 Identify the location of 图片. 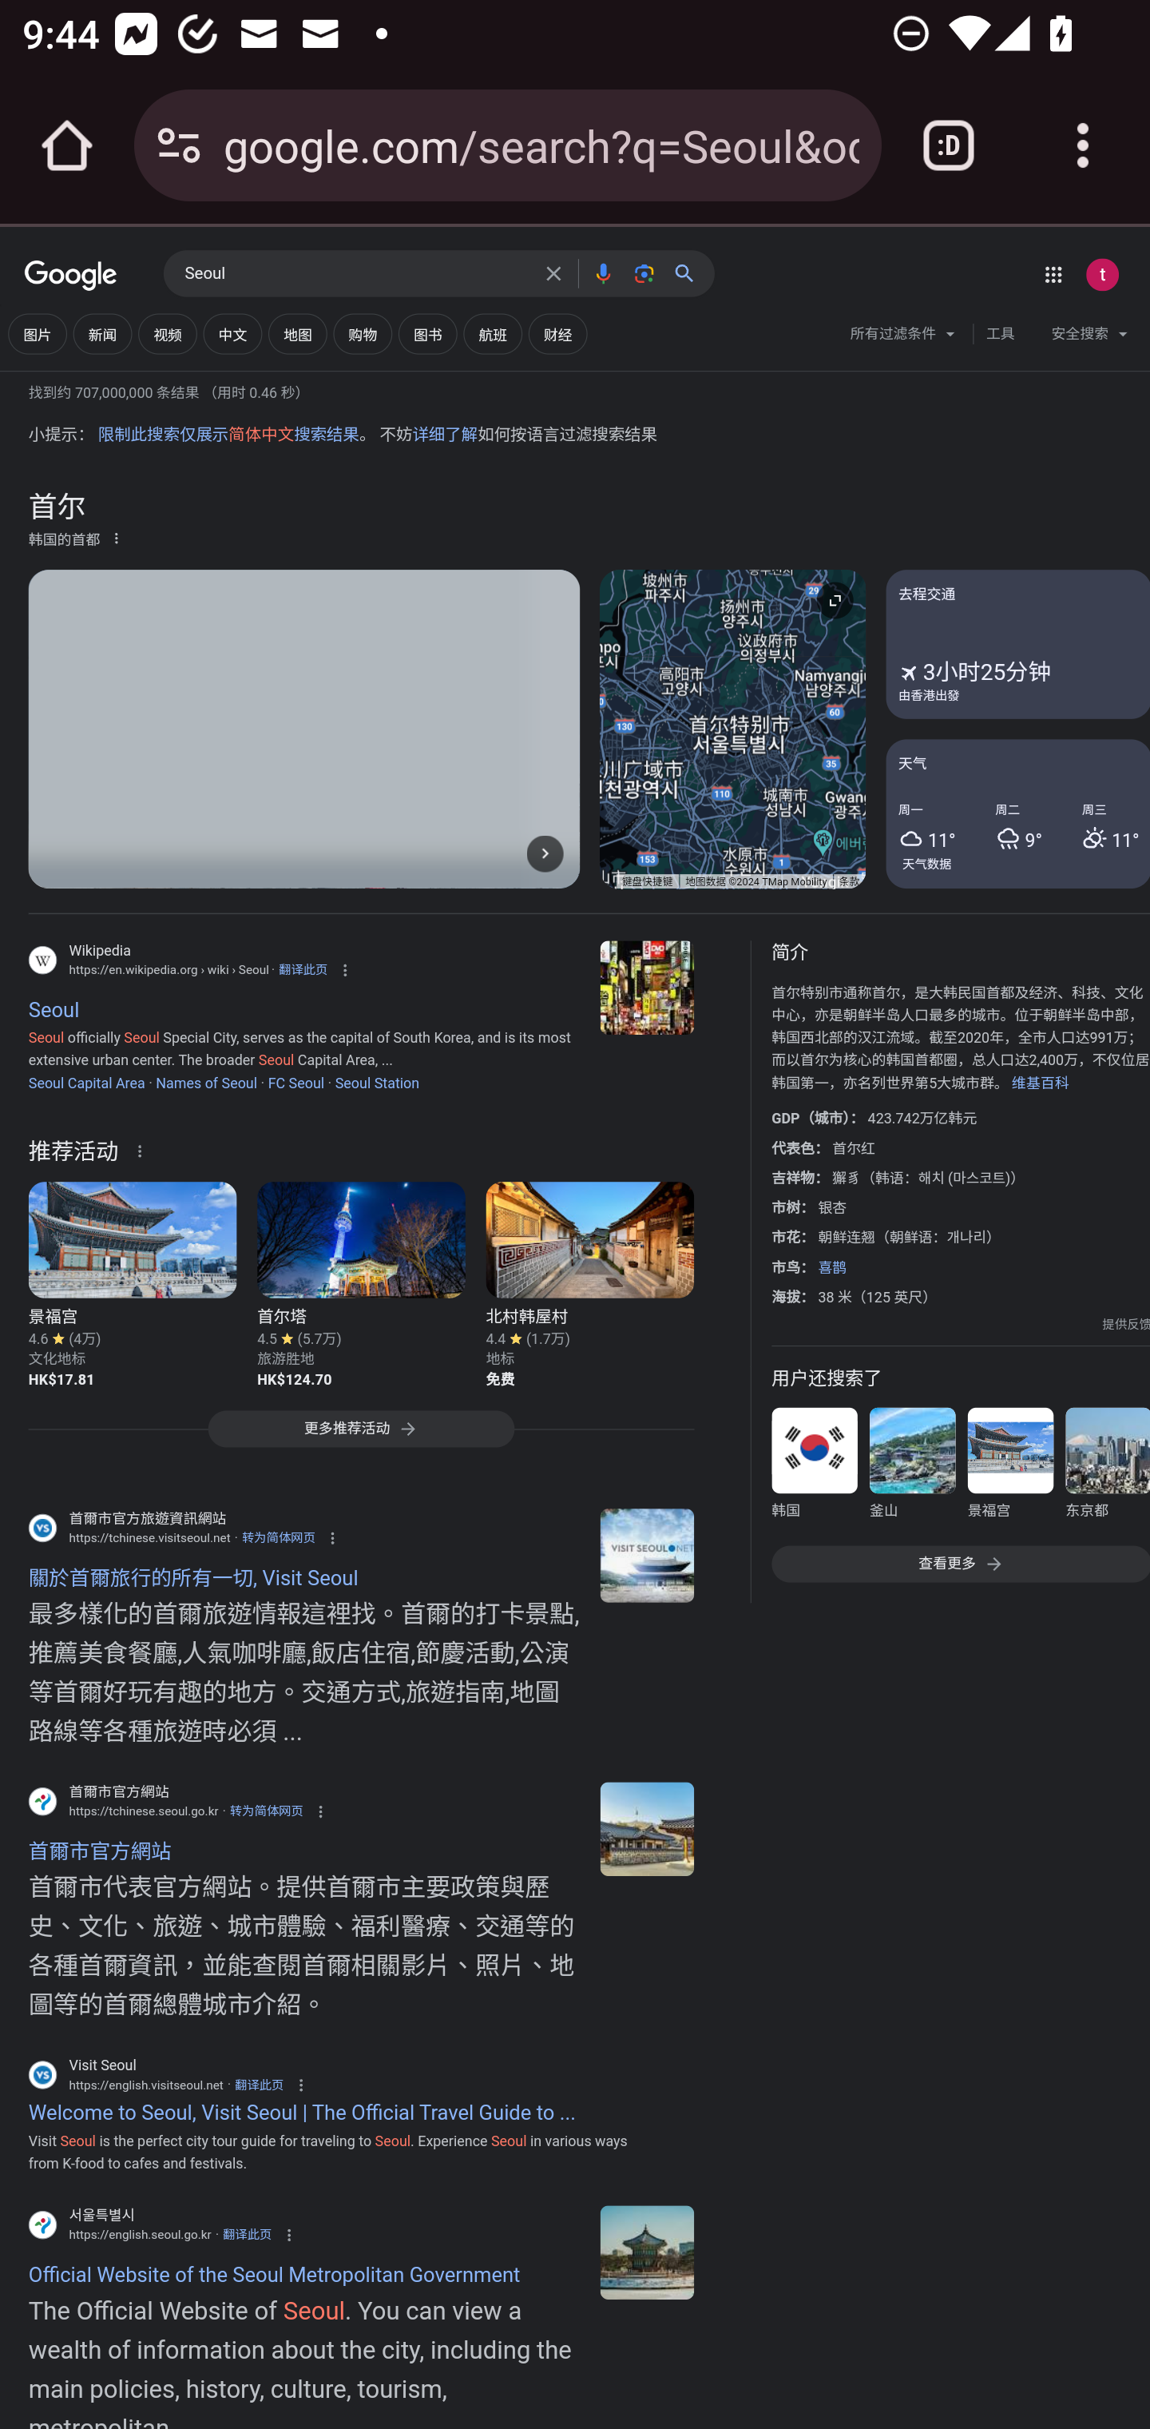
(37, 334).